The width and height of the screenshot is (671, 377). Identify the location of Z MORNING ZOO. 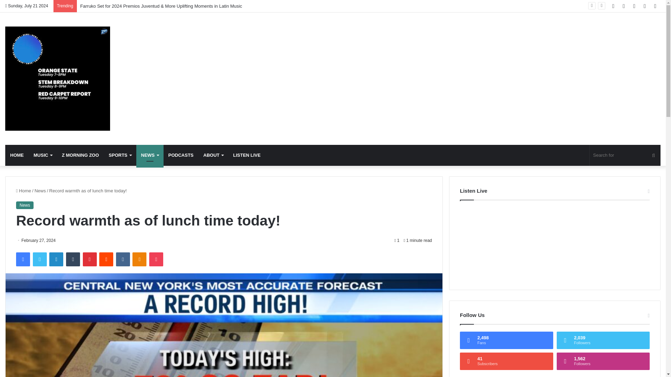
(80, 155).